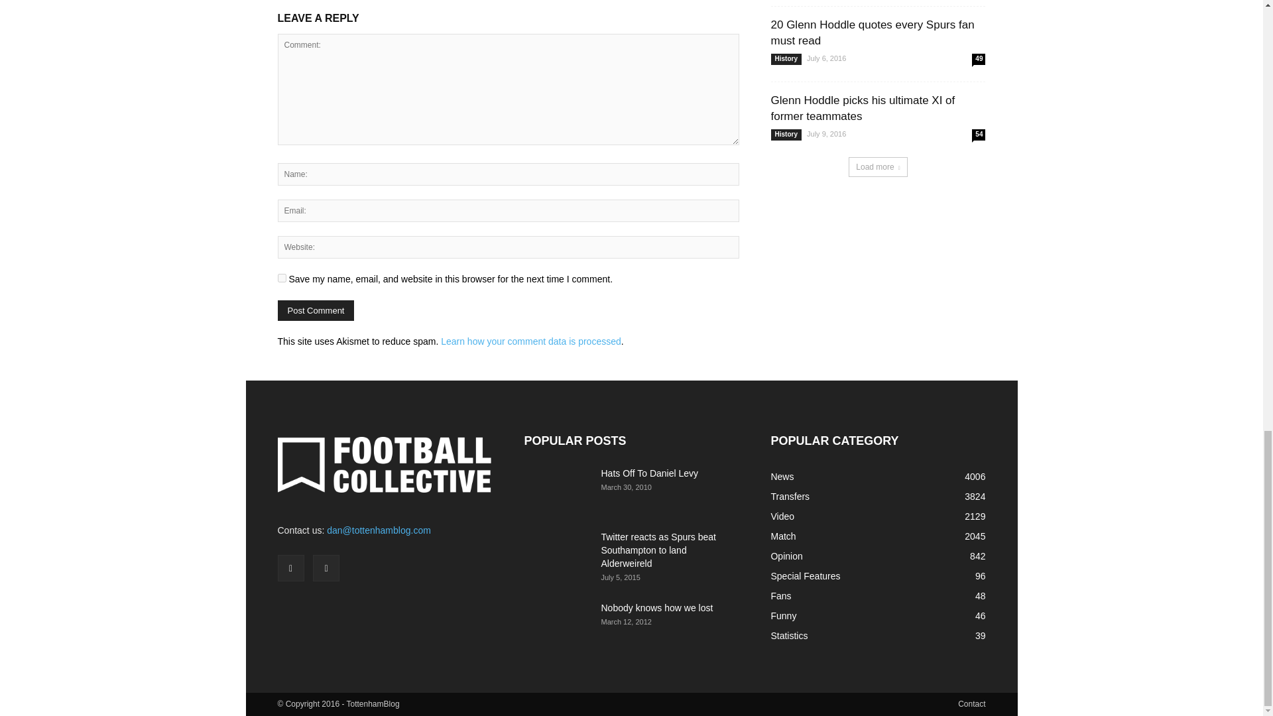  What do you see at coordinates (871, 33) in the screenshot?
I see `20 Glenn Hoddle quotes every Spurs fan must read` at bounding box center [871, 33].